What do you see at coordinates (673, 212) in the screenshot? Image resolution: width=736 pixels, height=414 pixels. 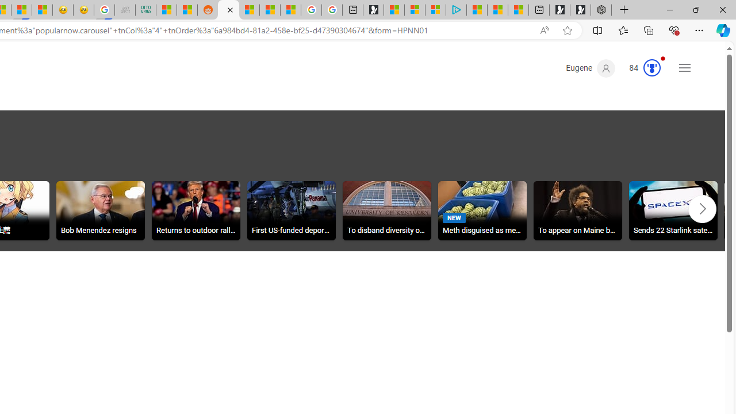 I see `Sends 22 Starlink satellites` at bounding box center [673, 212].